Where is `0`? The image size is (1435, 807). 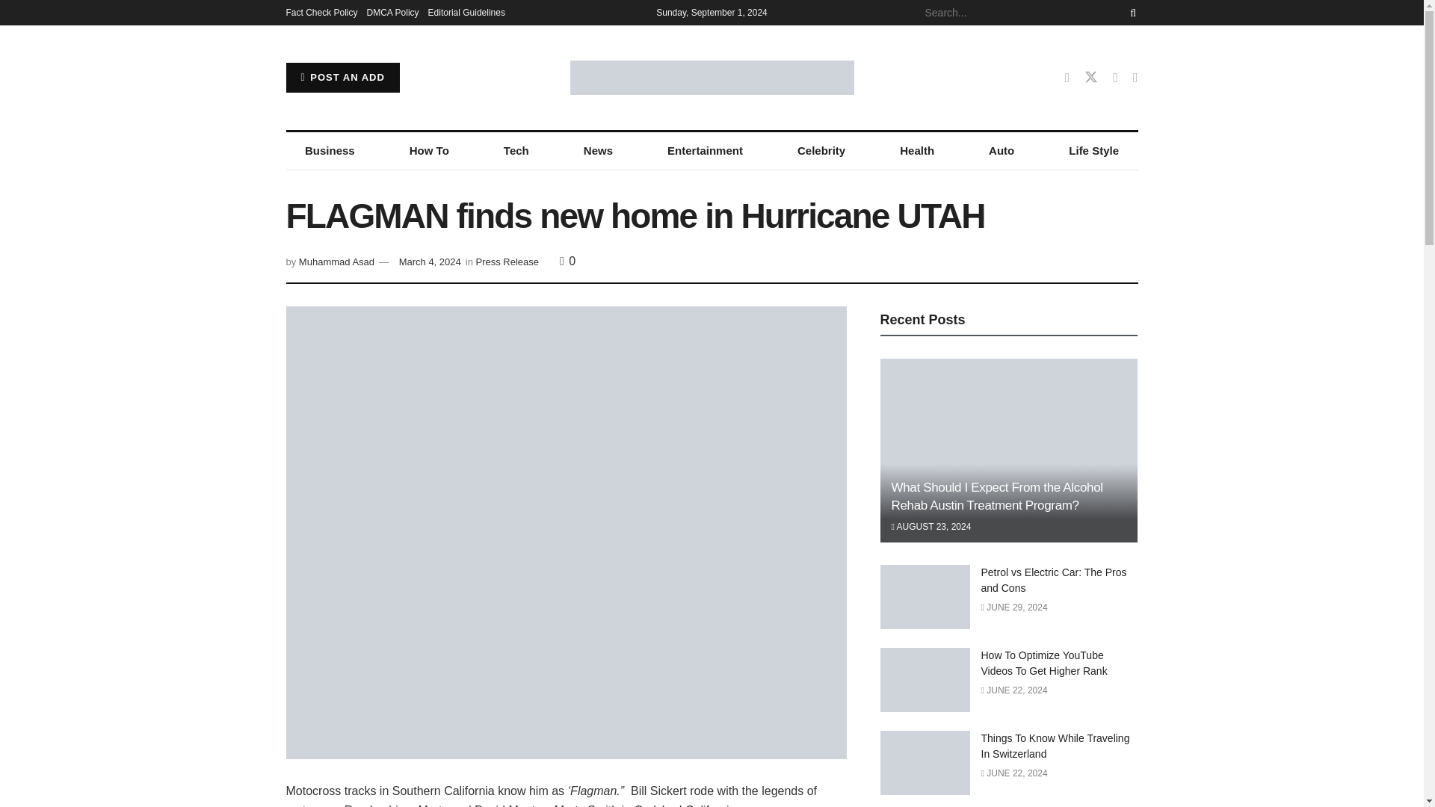
0 is located at coordinates (567, 261).